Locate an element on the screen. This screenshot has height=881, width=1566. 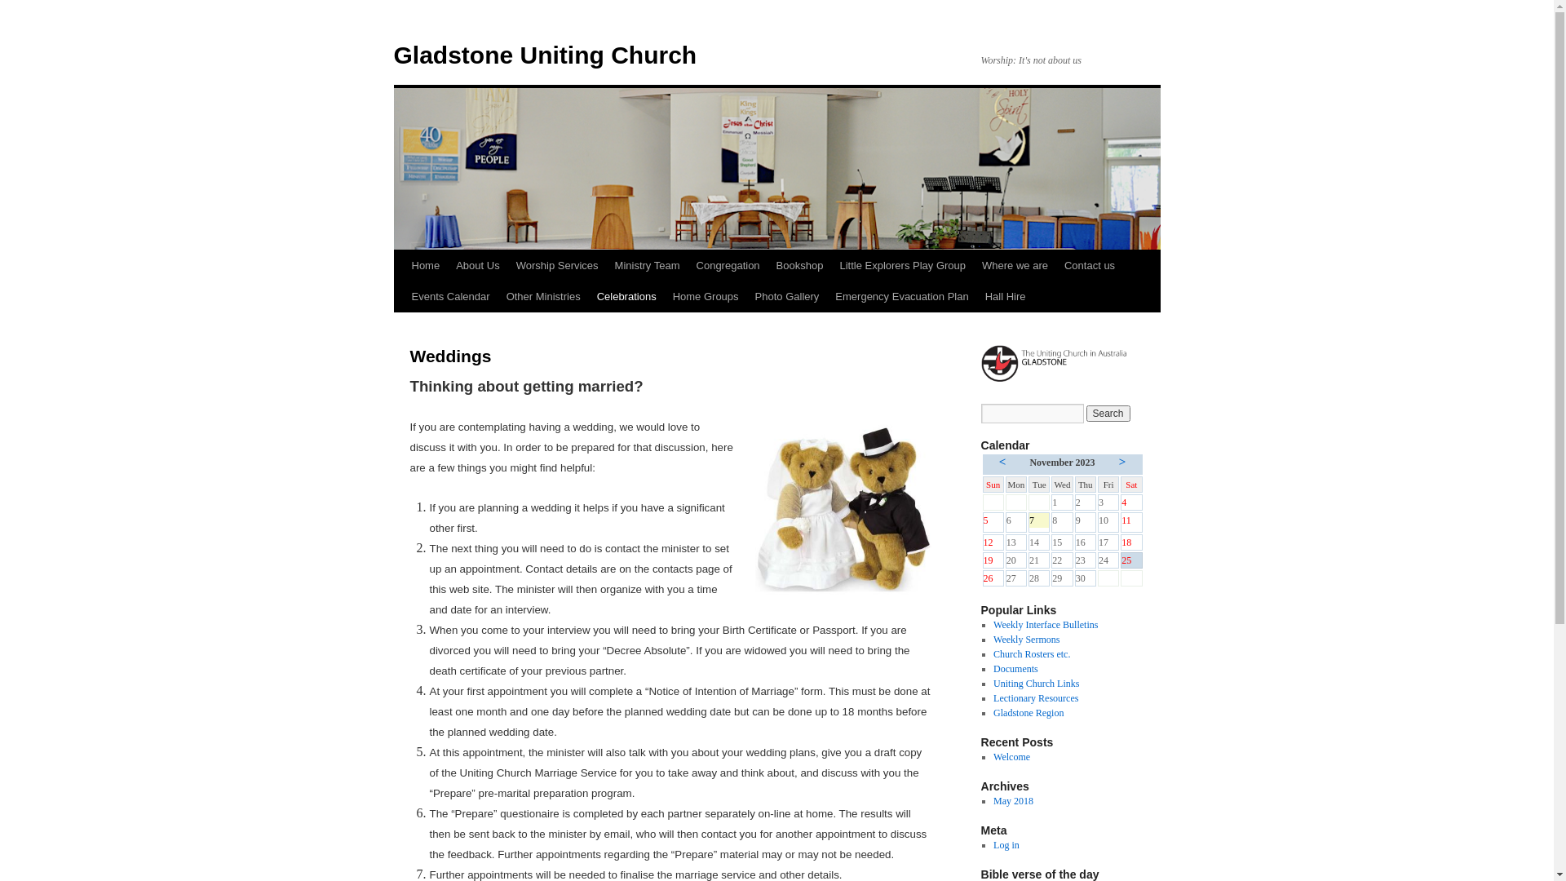
Little Explorers Play Group is located at coordinates (902, 266).